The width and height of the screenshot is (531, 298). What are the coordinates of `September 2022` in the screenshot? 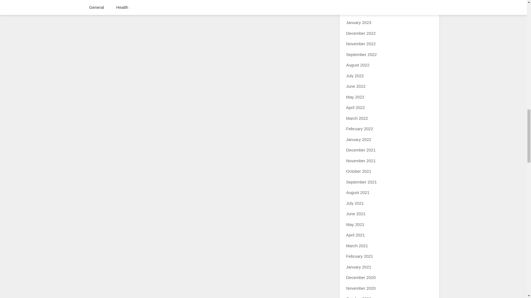 It's located at (361, 55).